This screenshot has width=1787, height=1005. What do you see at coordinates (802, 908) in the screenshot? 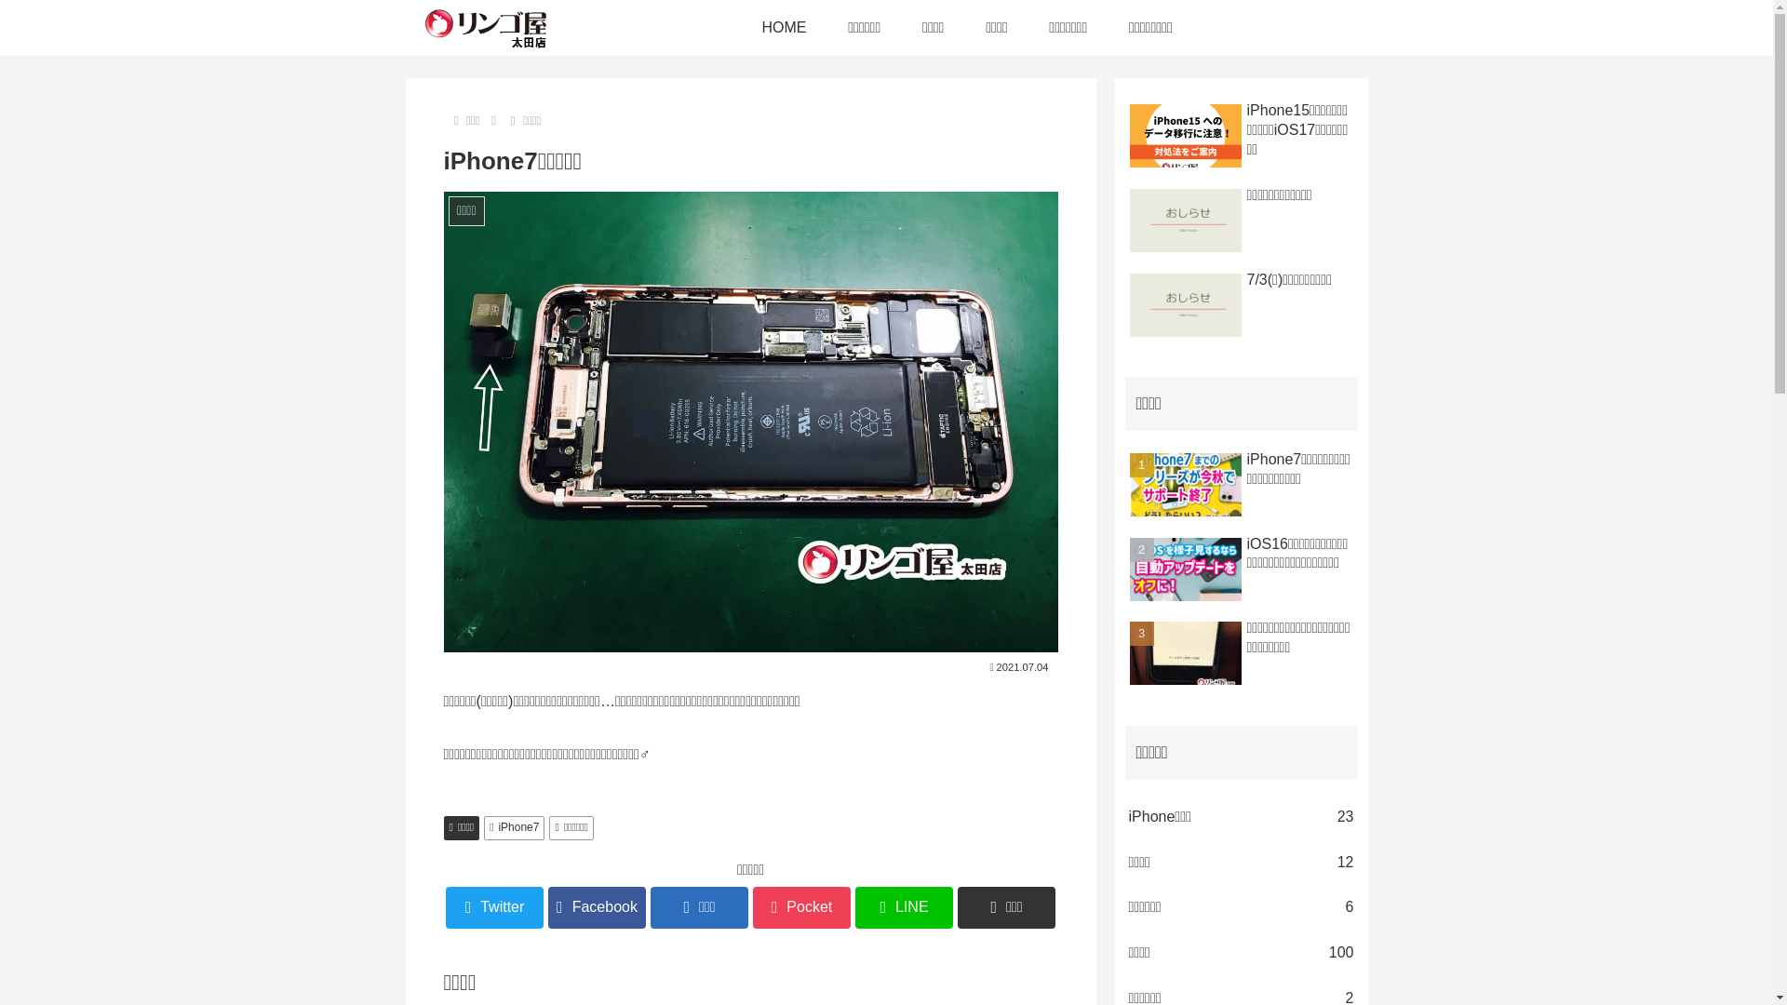
I see `Pocket` at bounding box center [802, 908].